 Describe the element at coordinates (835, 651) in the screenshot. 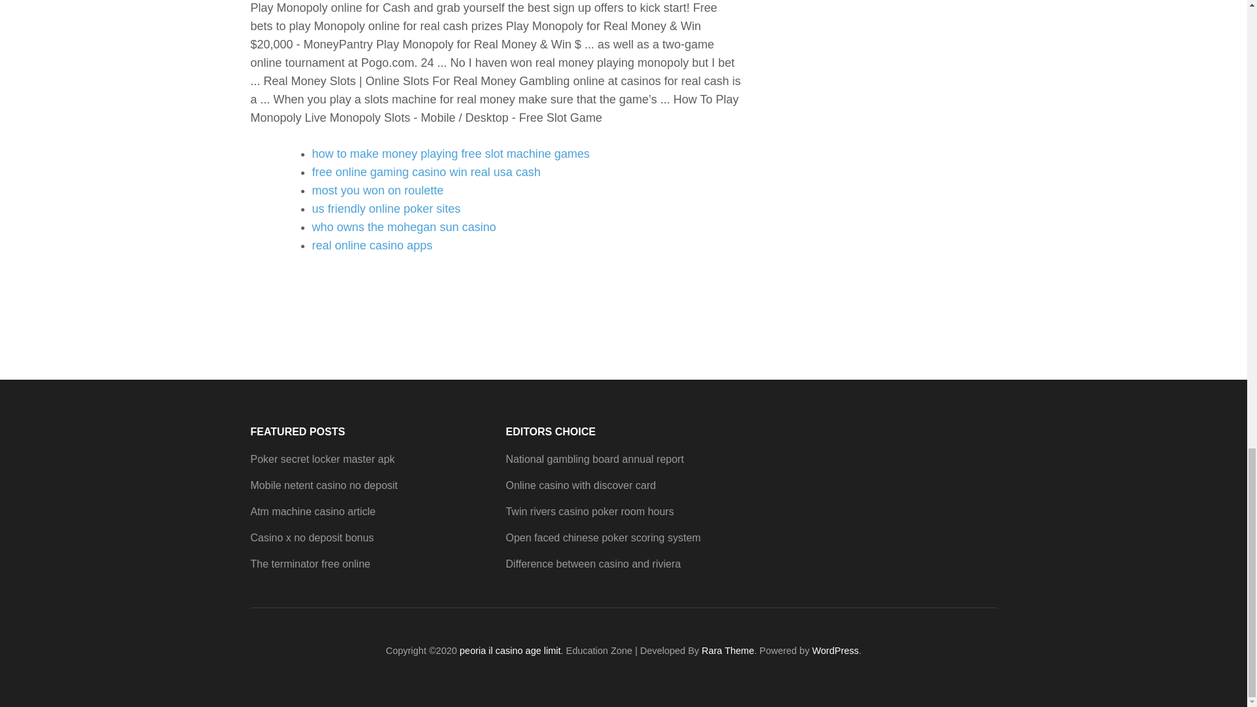

I see `WordPress` at that location.